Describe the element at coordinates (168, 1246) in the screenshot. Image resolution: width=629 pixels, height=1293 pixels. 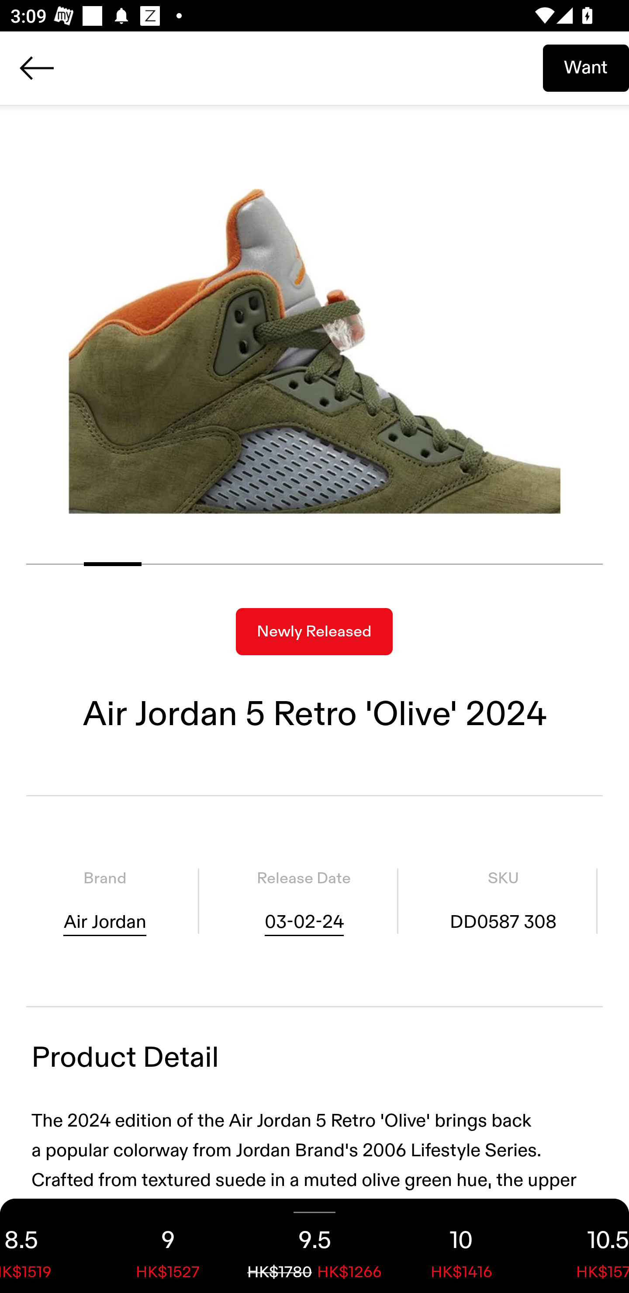
I see `9 HK$1527` at that location.